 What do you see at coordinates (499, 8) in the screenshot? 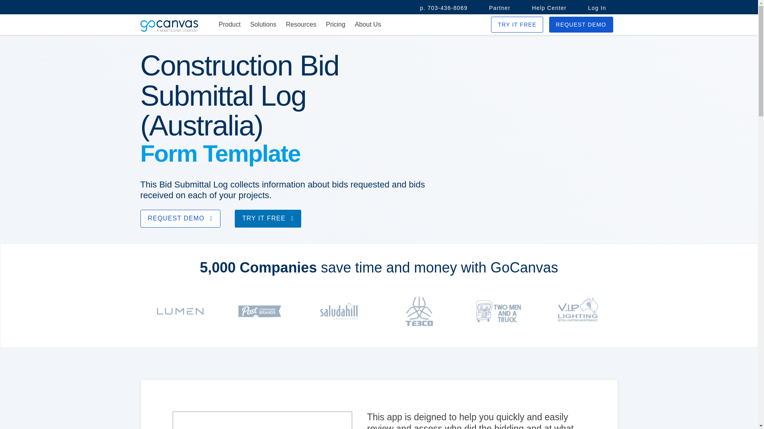
I see `Partner` at bounding box center [499, 8].